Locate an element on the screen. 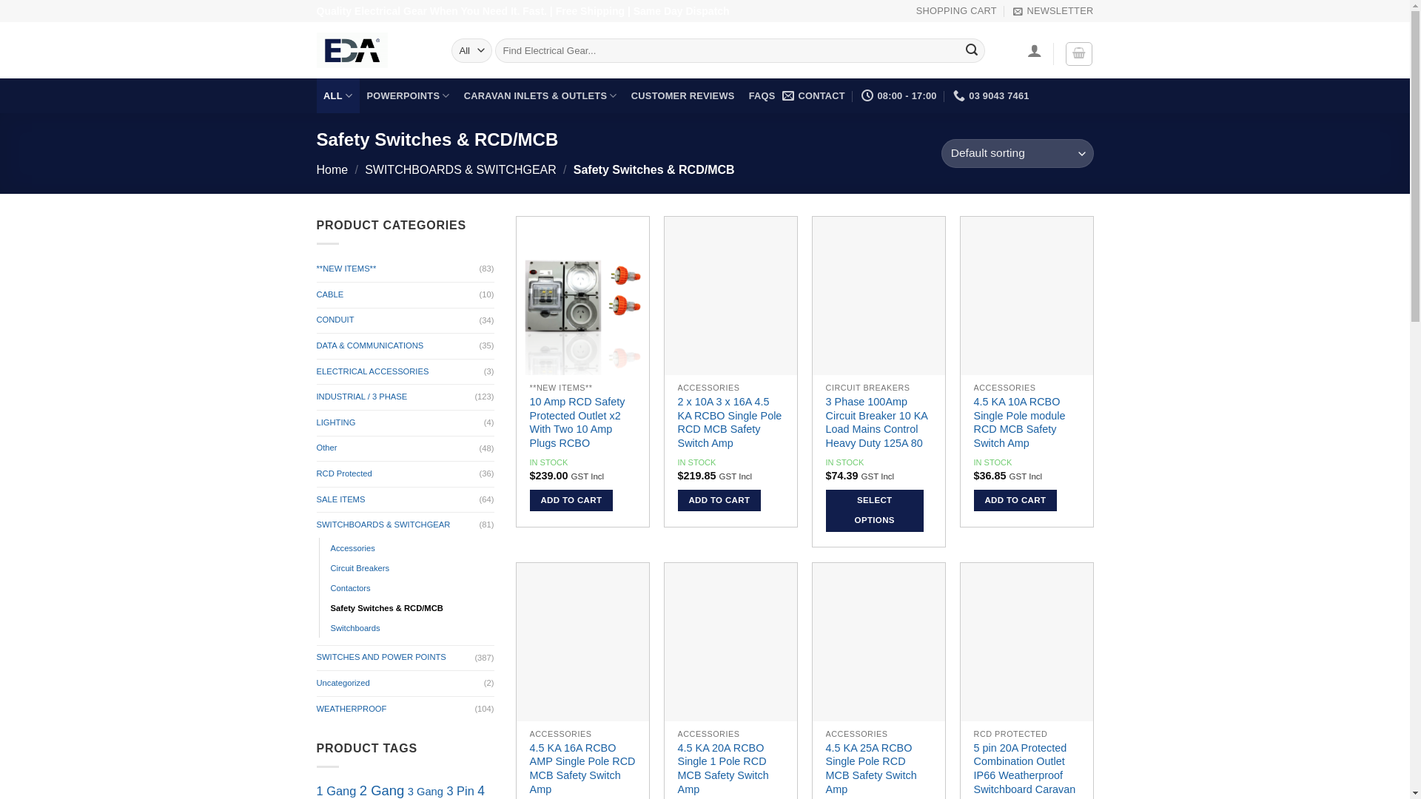 The height and width of the screenshot is (799, 1421). CONTACT is located at coordinates (814, 96).